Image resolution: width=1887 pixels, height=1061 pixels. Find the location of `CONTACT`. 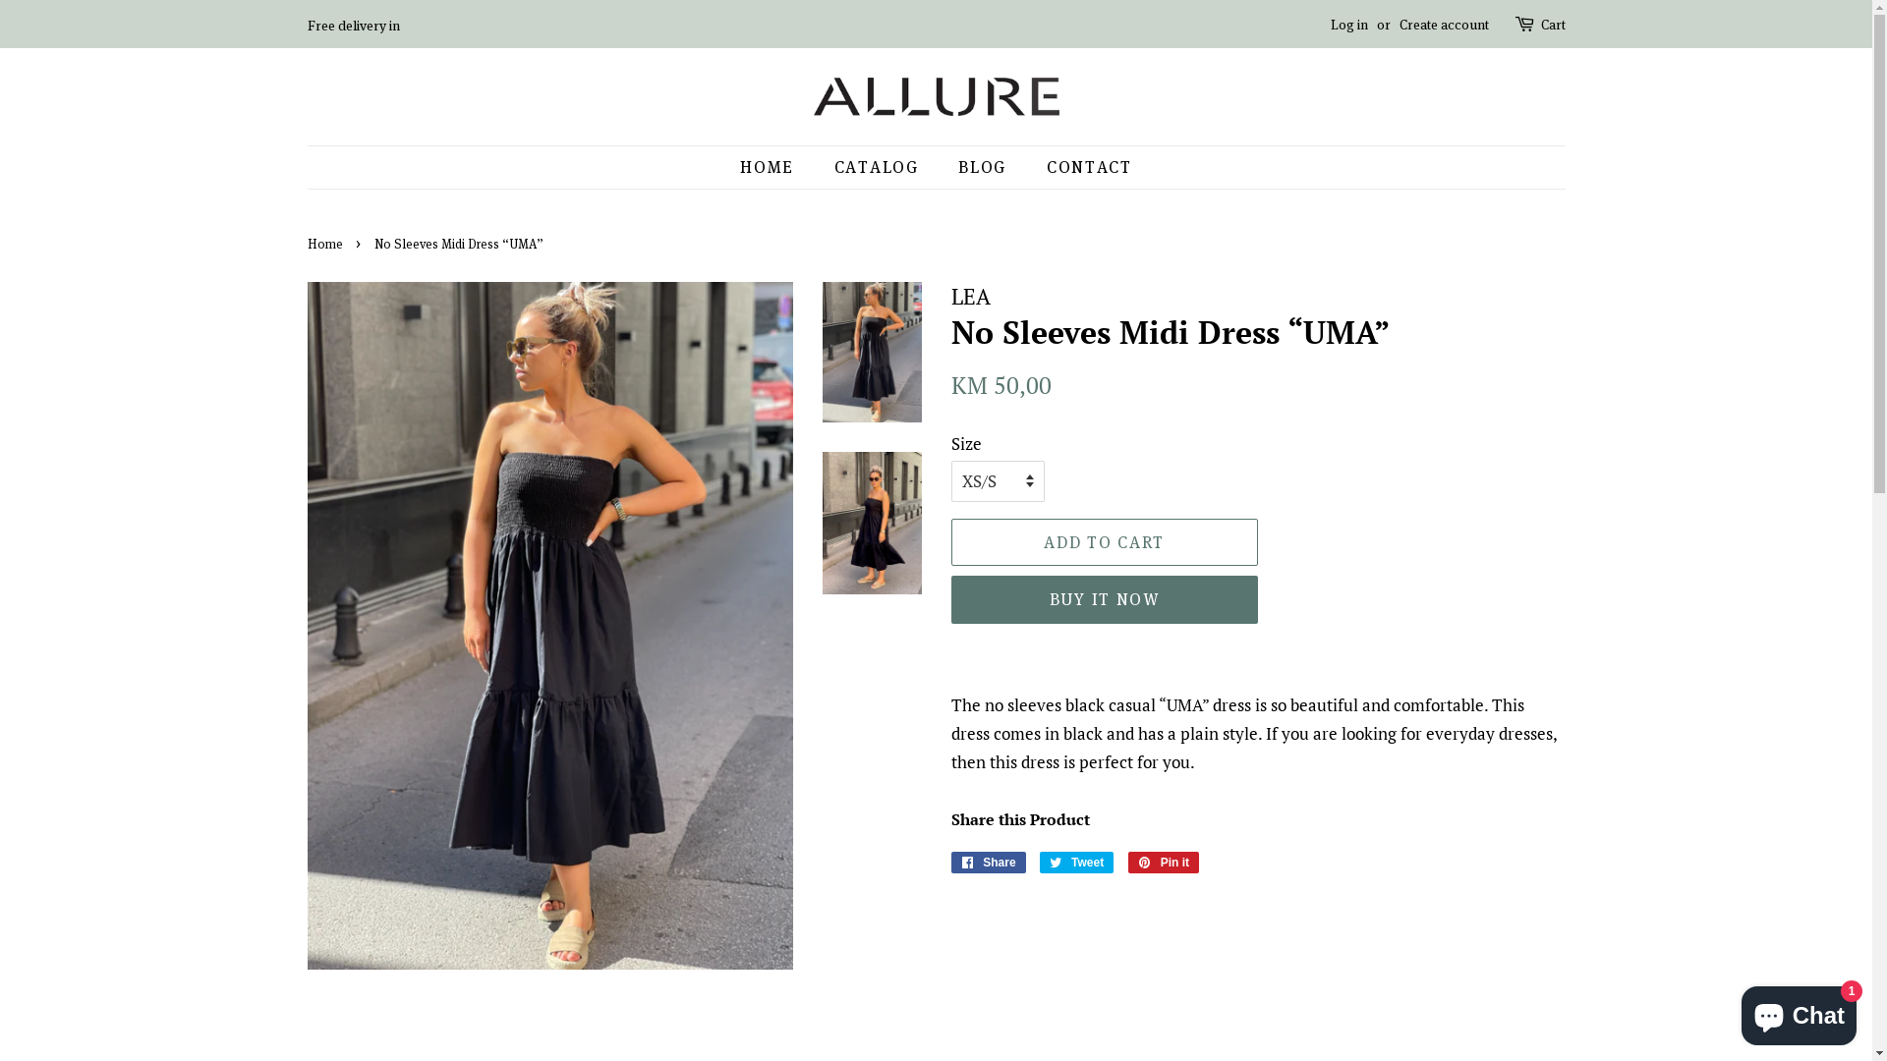

CONTACT is located at coordinates (1082, 167).